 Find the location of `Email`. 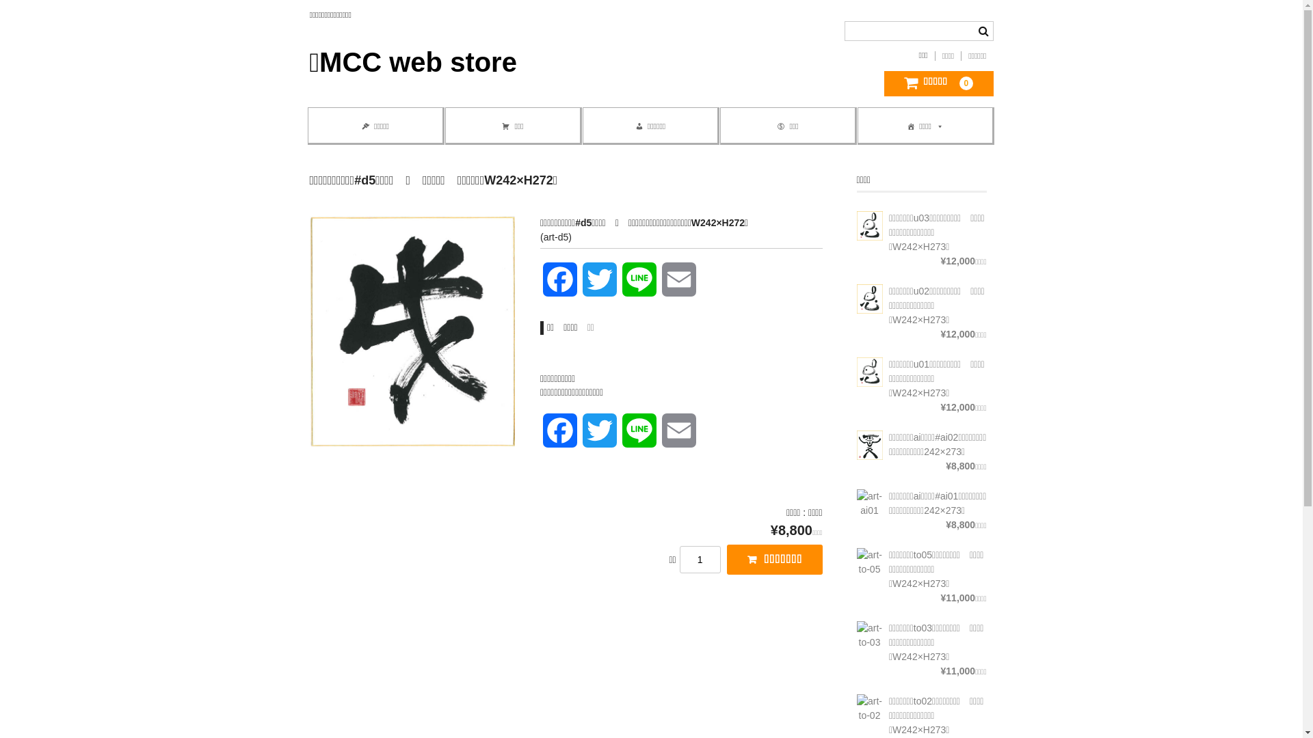

Email is located at coordinates (679, 437).